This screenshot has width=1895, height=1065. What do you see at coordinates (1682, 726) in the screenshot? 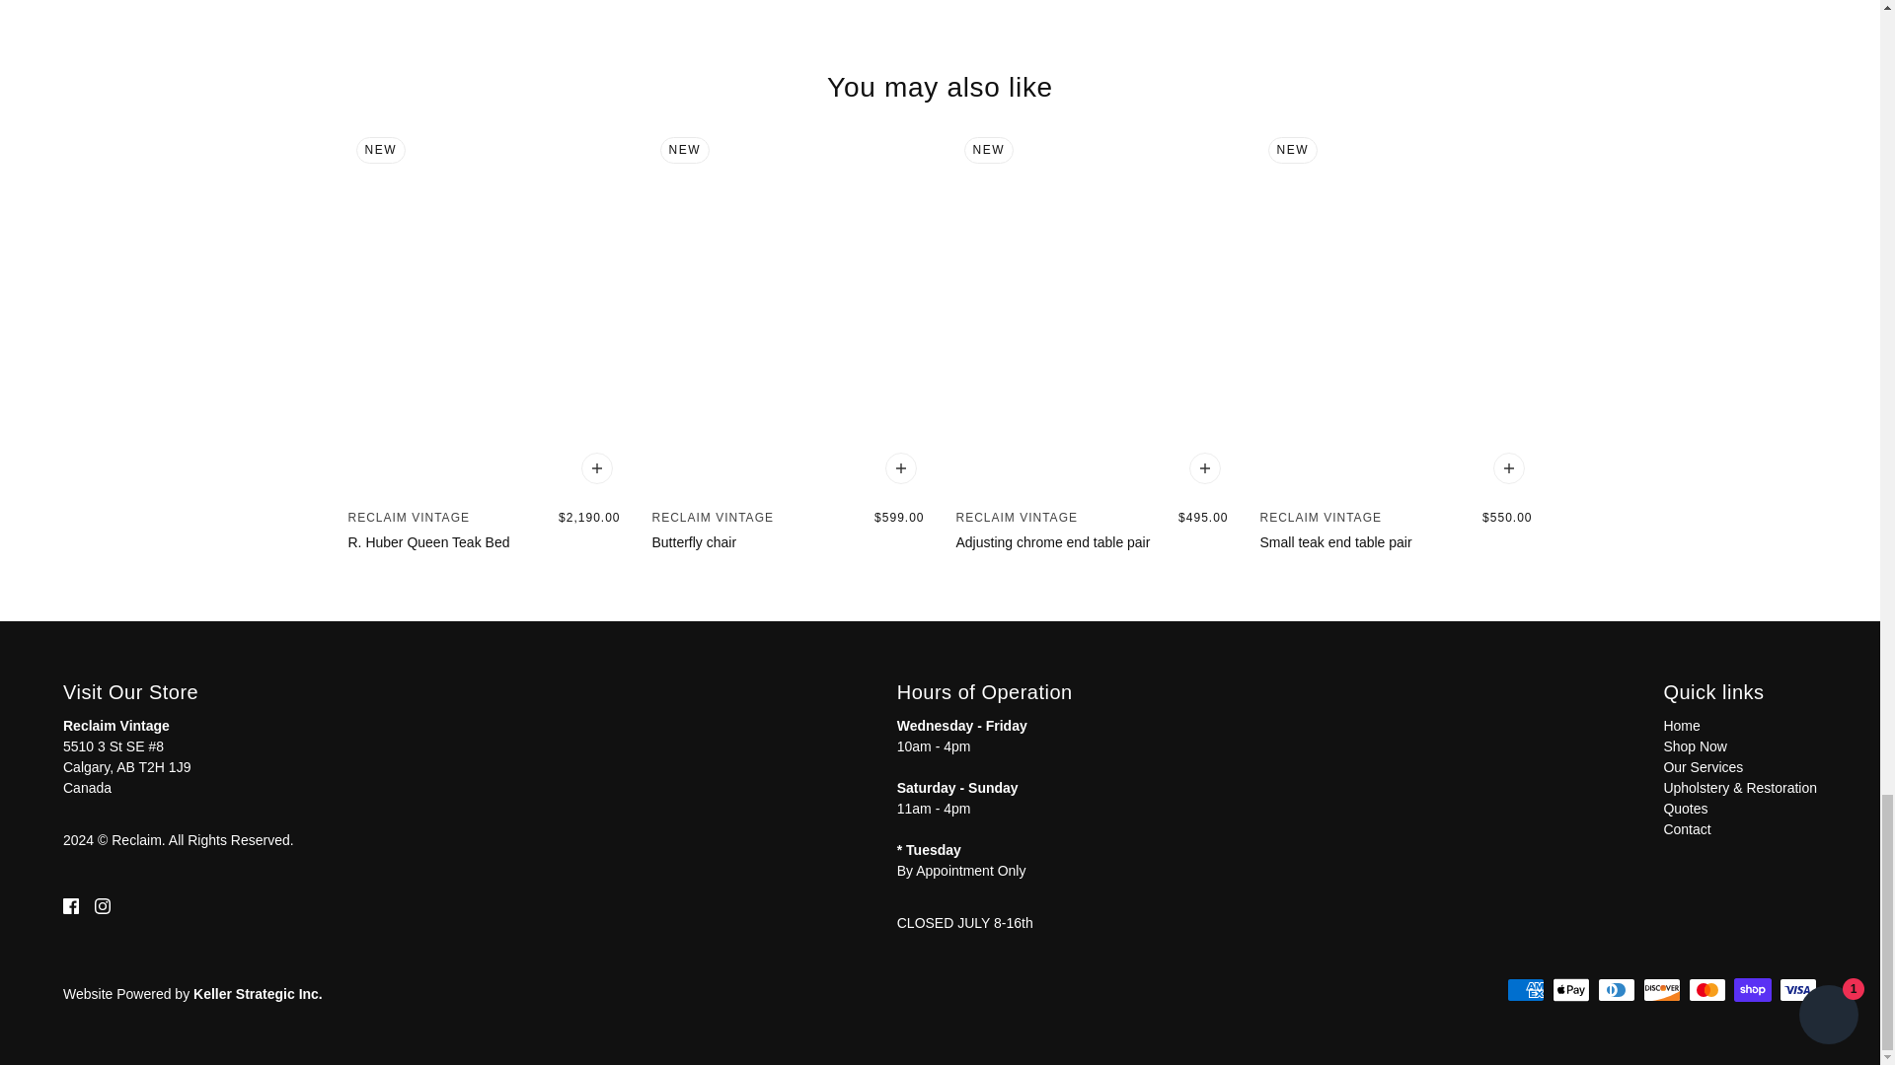
I see `Home` at bounding box center [1682, 726].